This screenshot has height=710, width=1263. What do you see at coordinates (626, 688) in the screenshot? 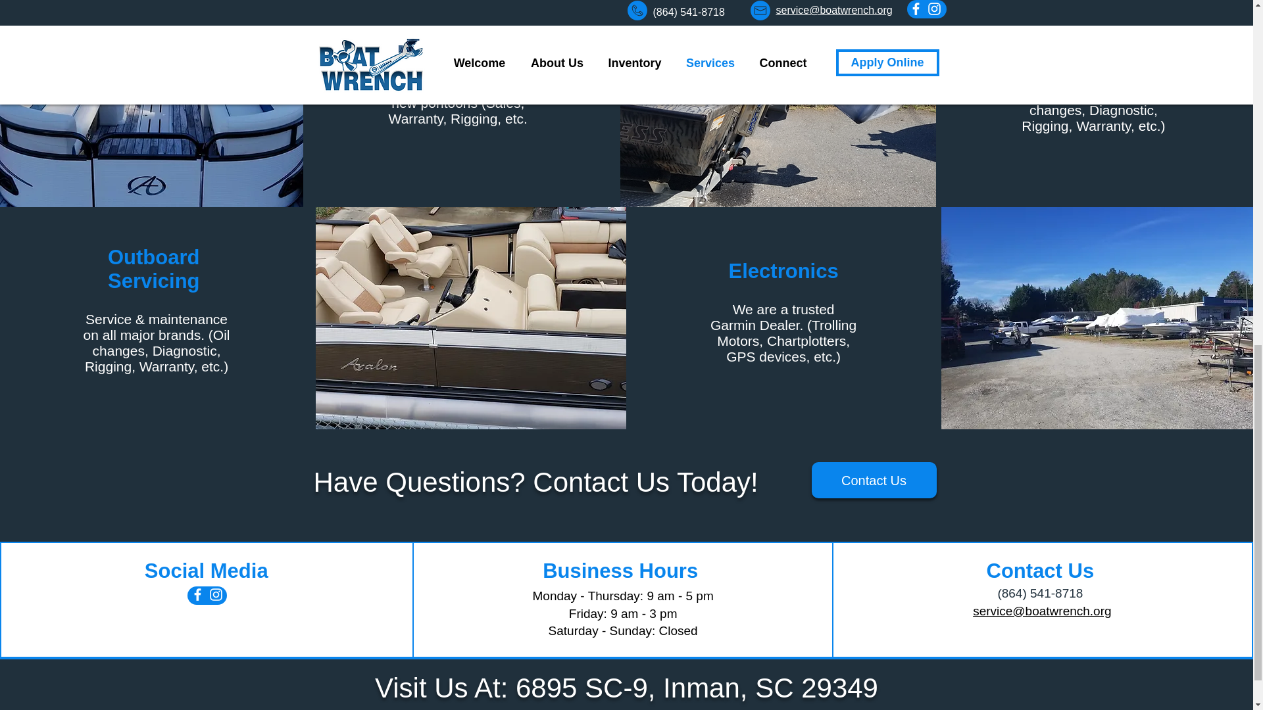
I see `Visit Us At: 6895 SC-9, Inman, SC 29349` at bounding box center [626, 688].